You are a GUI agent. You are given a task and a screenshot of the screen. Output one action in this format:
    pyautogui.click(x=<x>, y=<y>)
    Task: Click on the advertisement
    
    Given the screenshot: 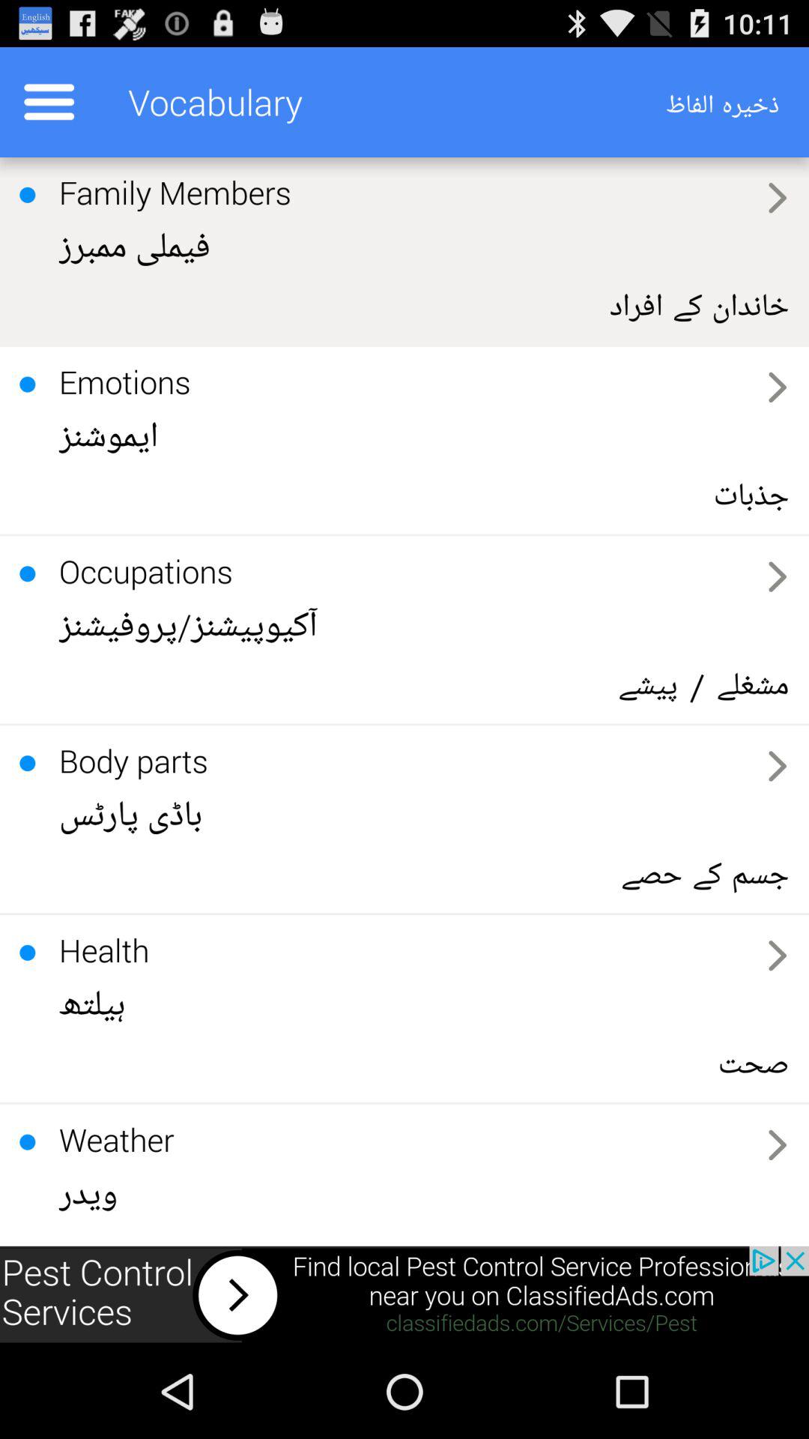 What is the action you would take?
    pyautogui.click(x=404, y=1295)
    